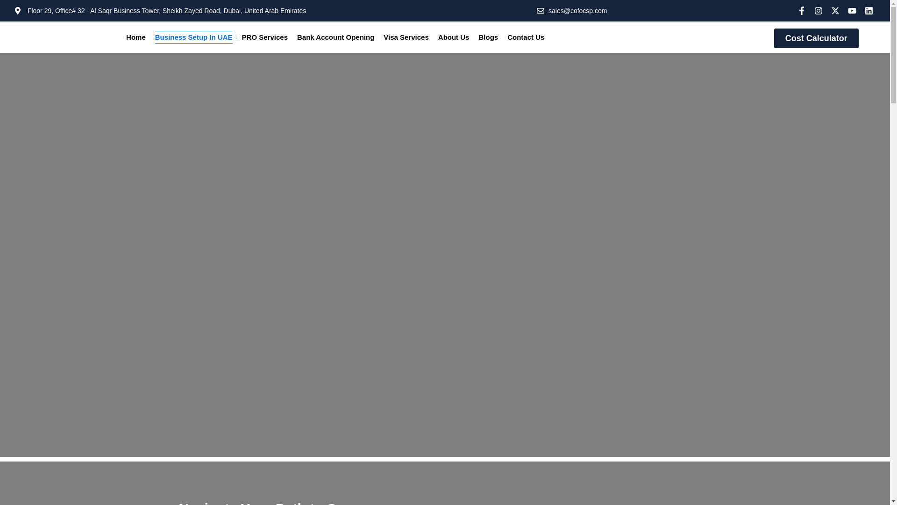 The height and width of the screenshot is (505, 897). Describe the element at coordinates (335, 37) in the screenshot. I see `Bank Account Opening` at that location.